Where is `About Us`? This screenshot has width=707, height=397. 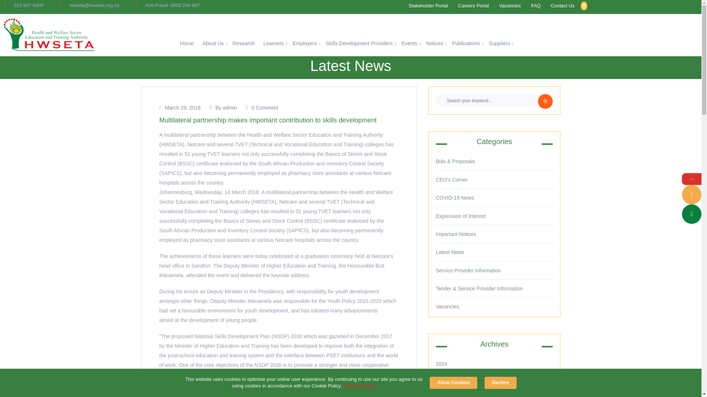 About Us is located at coordinates (213, 44).